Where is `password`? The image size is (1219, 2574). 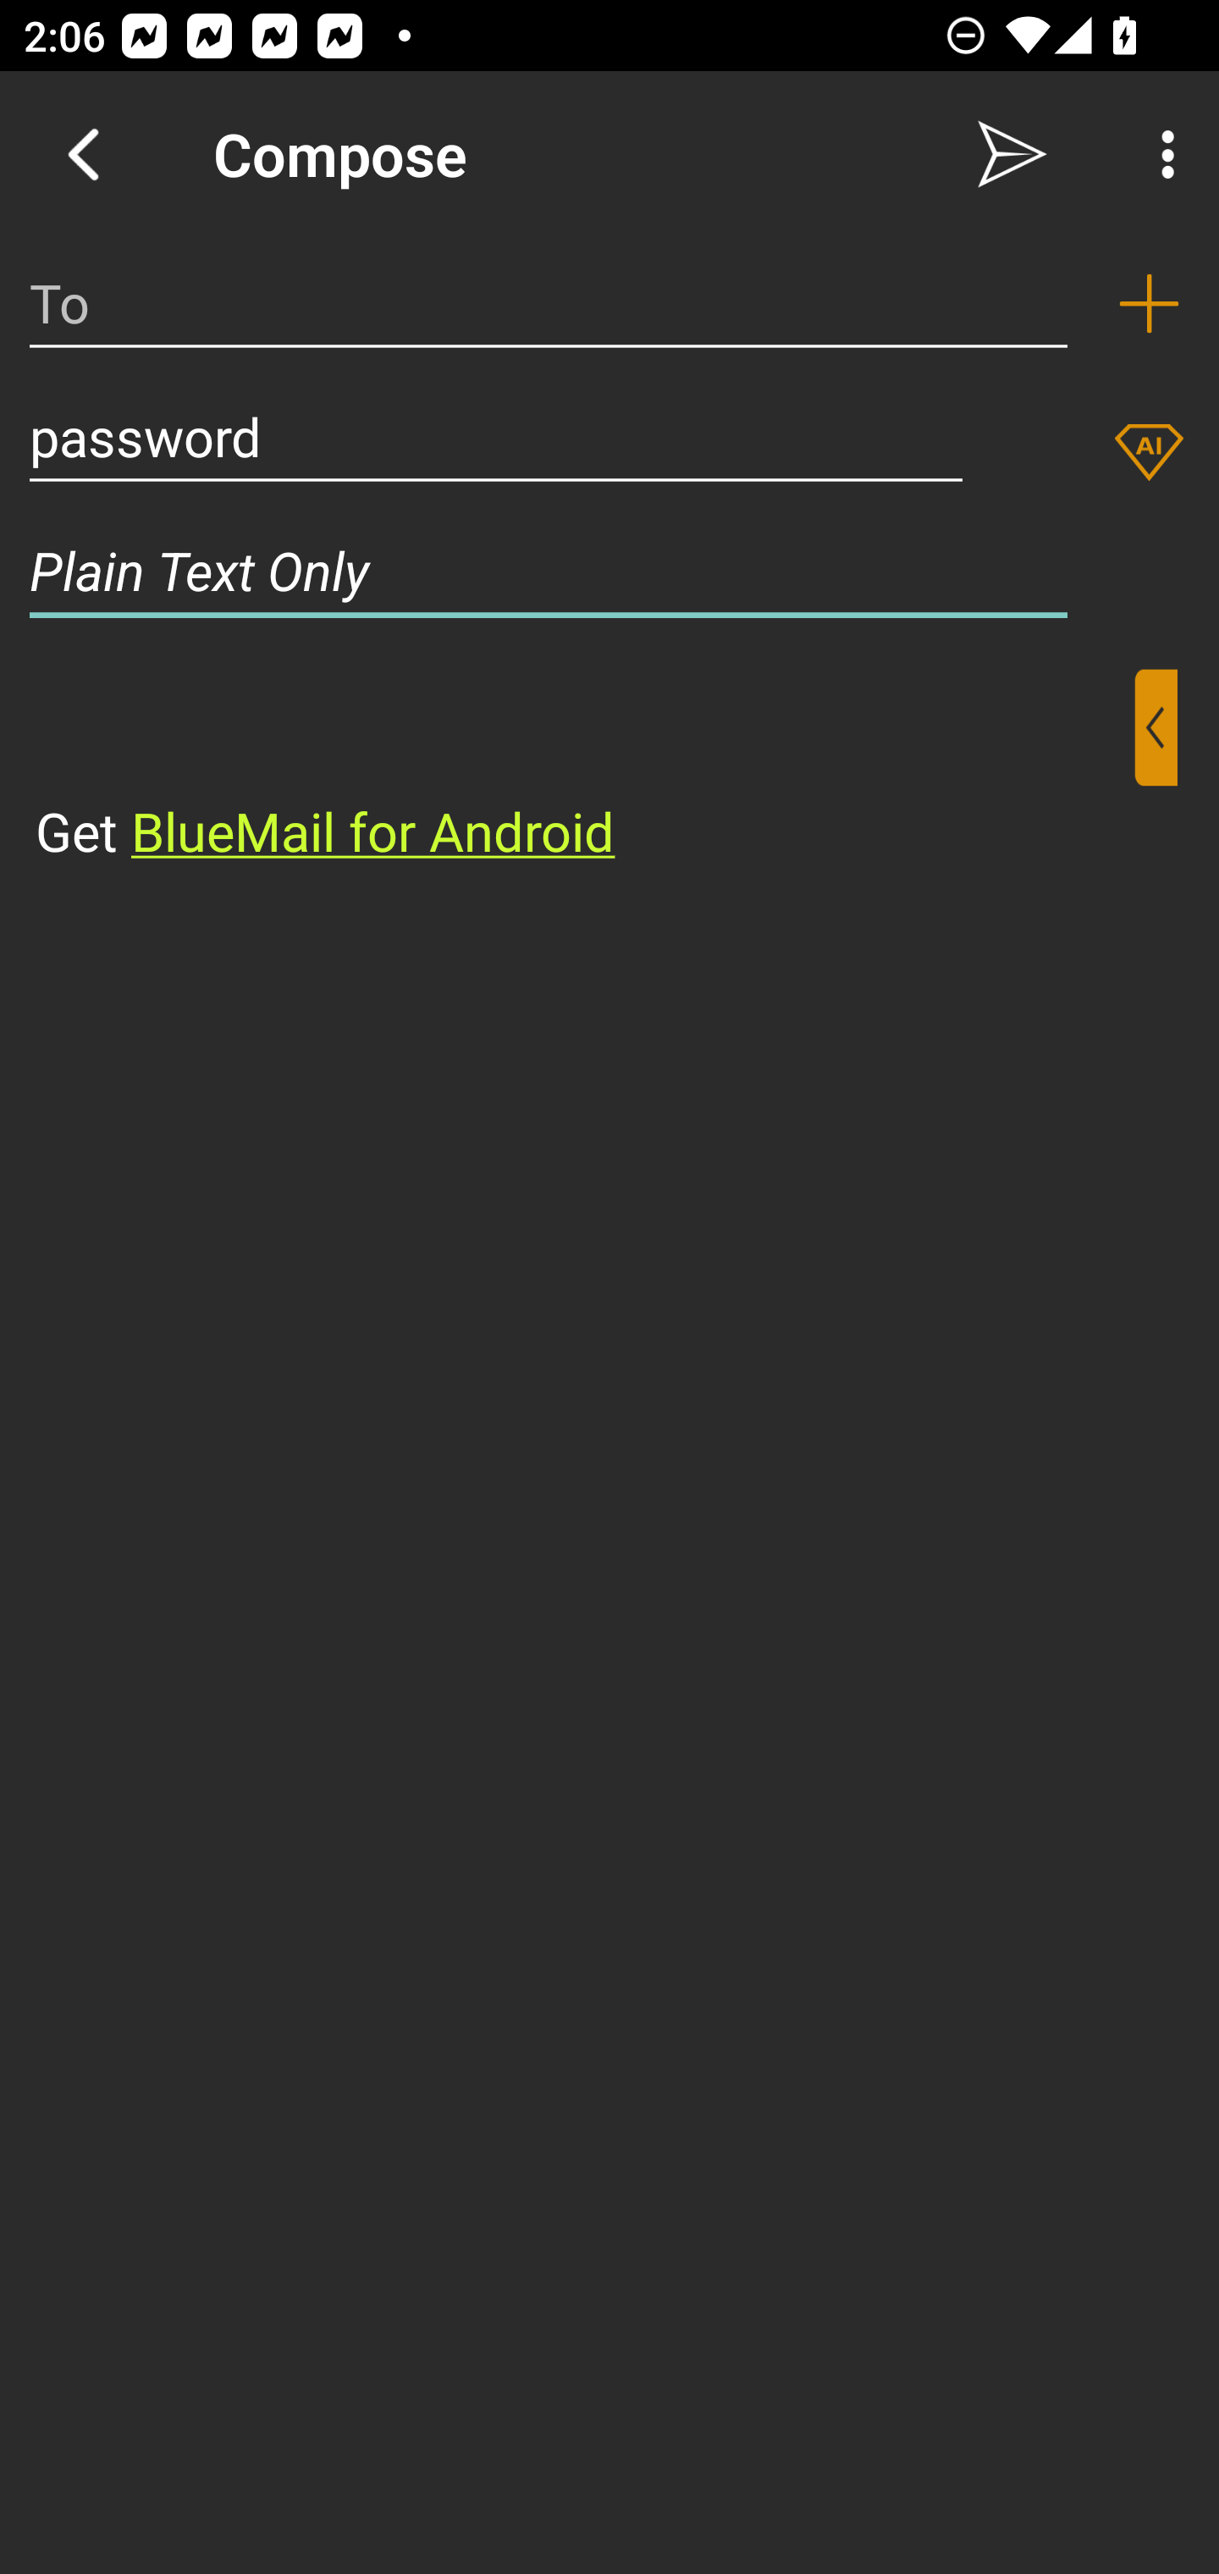
password is located at coordinates (496, 437).